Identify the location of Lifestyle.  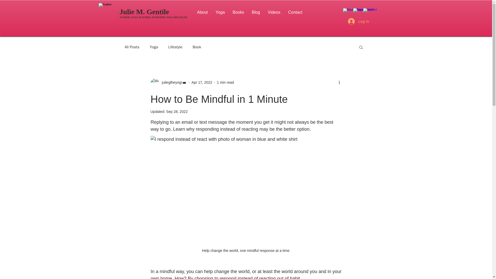
(175, 47).